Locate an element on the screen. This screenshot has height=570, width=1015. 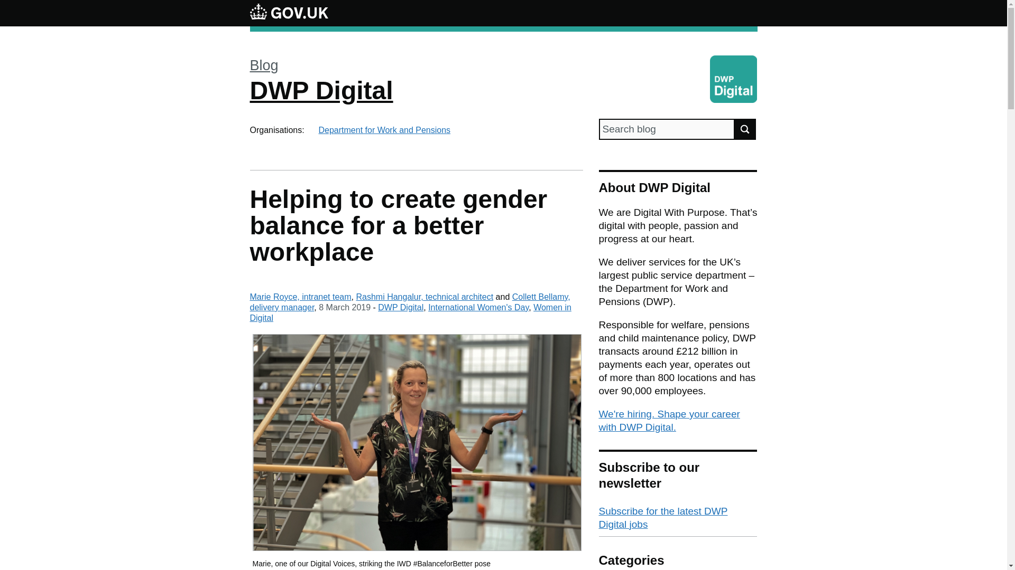
International Women's Day is located at coordinates (478, 307).